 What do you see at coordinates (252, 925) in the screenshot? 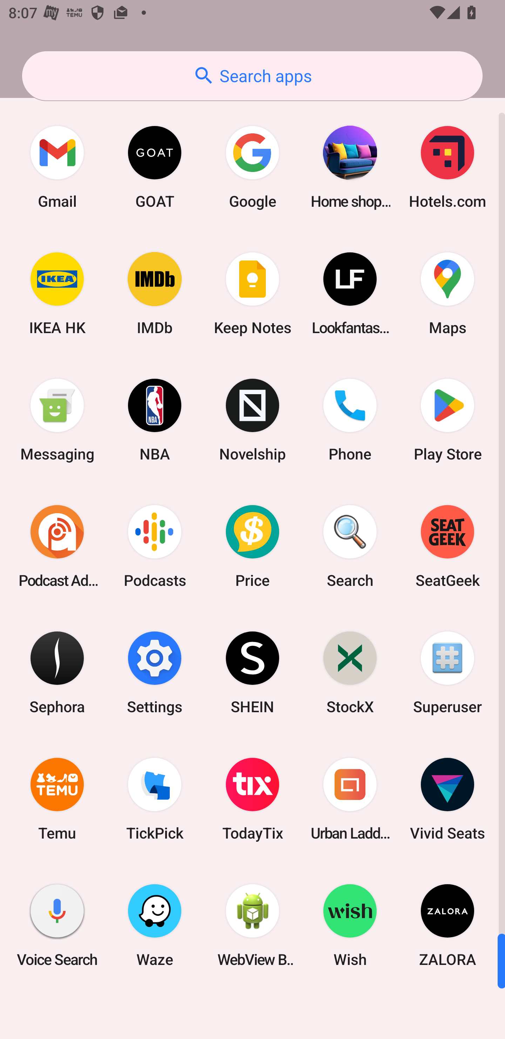
I see `WebView Browser Tester` at bounding box center [252, 925].